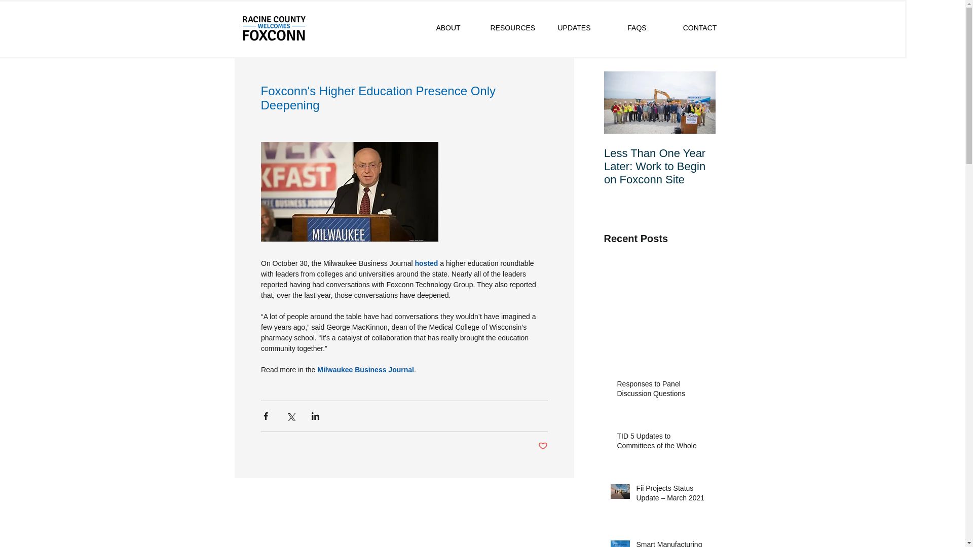 The height and width of the screenshot is (547, 973). I want to click on TID 5 Updates to Committees of the Whole, so click(663, 443).